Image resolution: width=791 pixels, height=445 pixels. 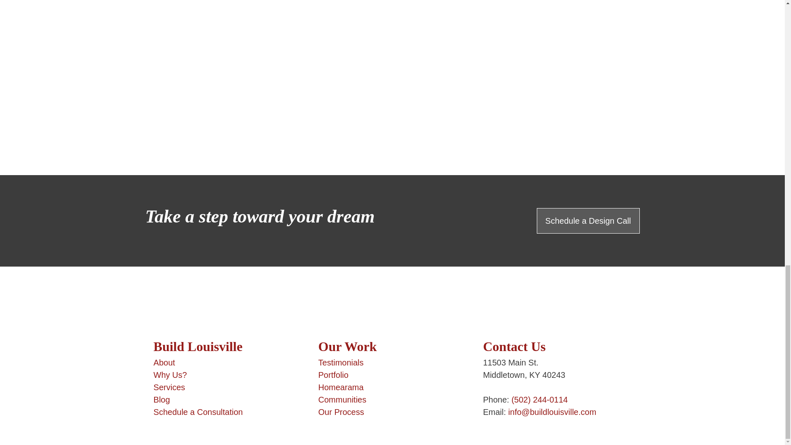 I want to click on Why Us?, so click(x=170, y=375).